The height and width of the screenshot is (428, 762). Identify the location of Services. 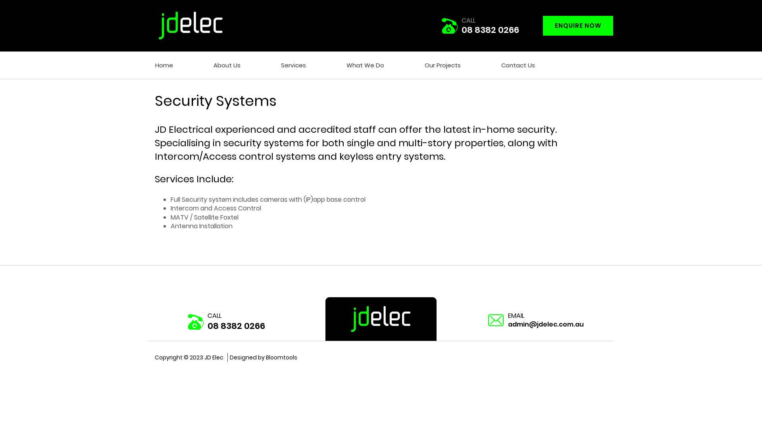
(294, 65).